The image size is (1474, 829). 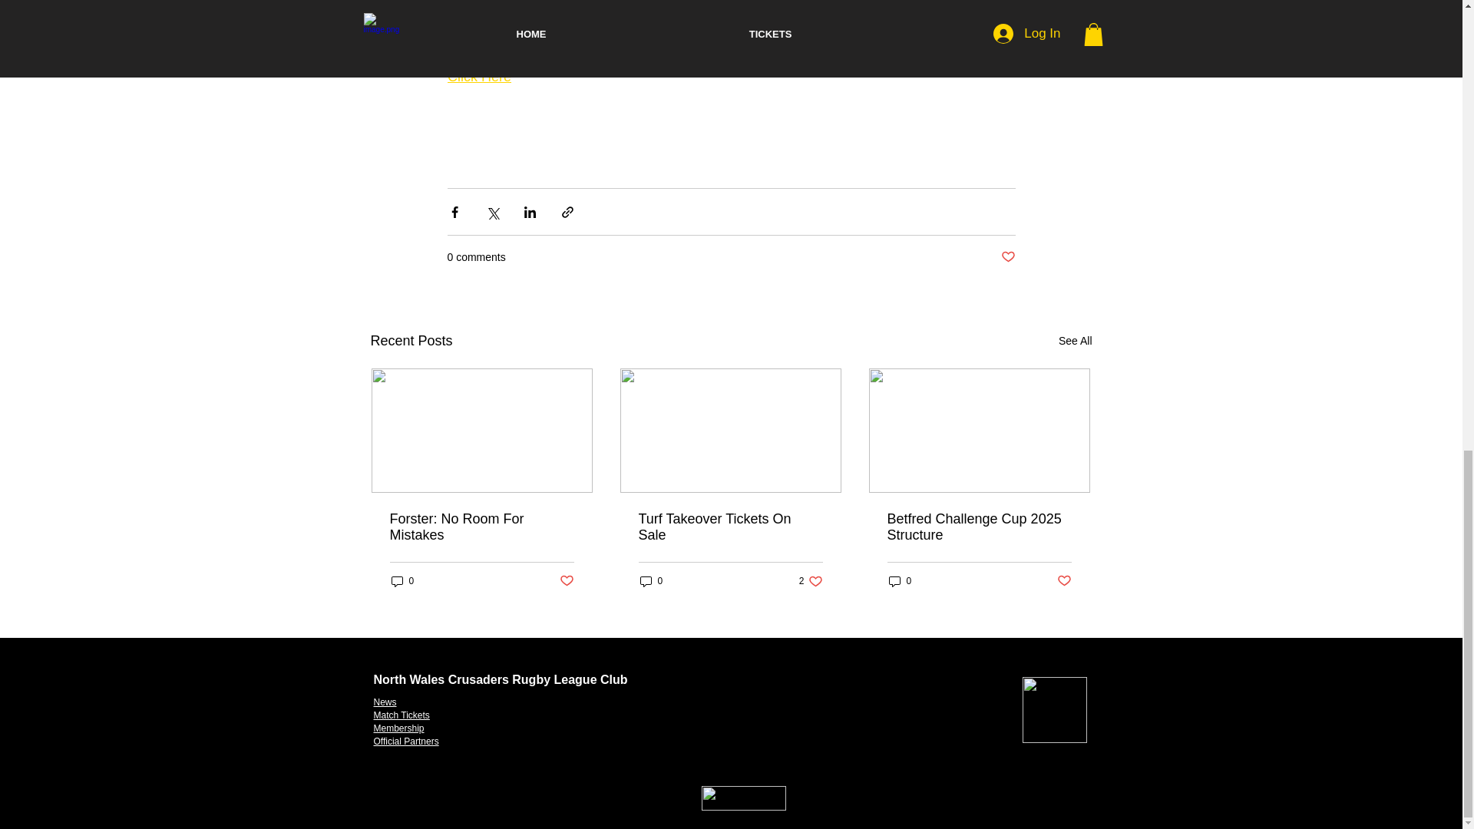 What do you see at coordinates (1064, 581) in the screenshot?
I see `Post not marked as liked` at bounding box center [1064, 581].